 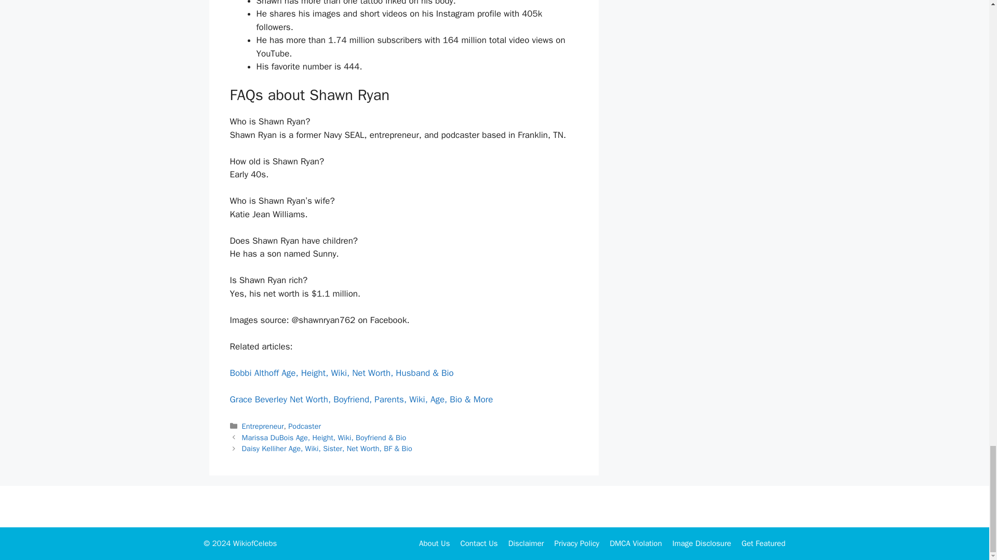 What do you see at coordinates (263, 426) in the screenshot?
I see `Entrepreneur` at bounding box center [263, 426].